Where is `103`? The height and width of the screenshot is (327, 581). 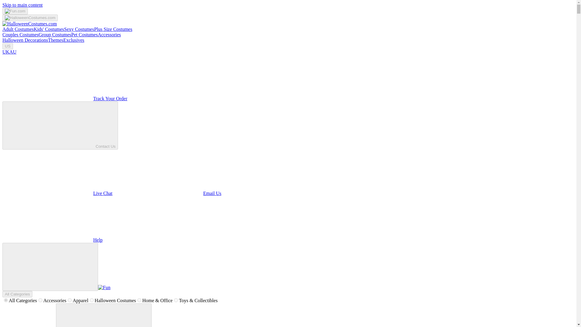 103 is located at coordinates (176, 300).